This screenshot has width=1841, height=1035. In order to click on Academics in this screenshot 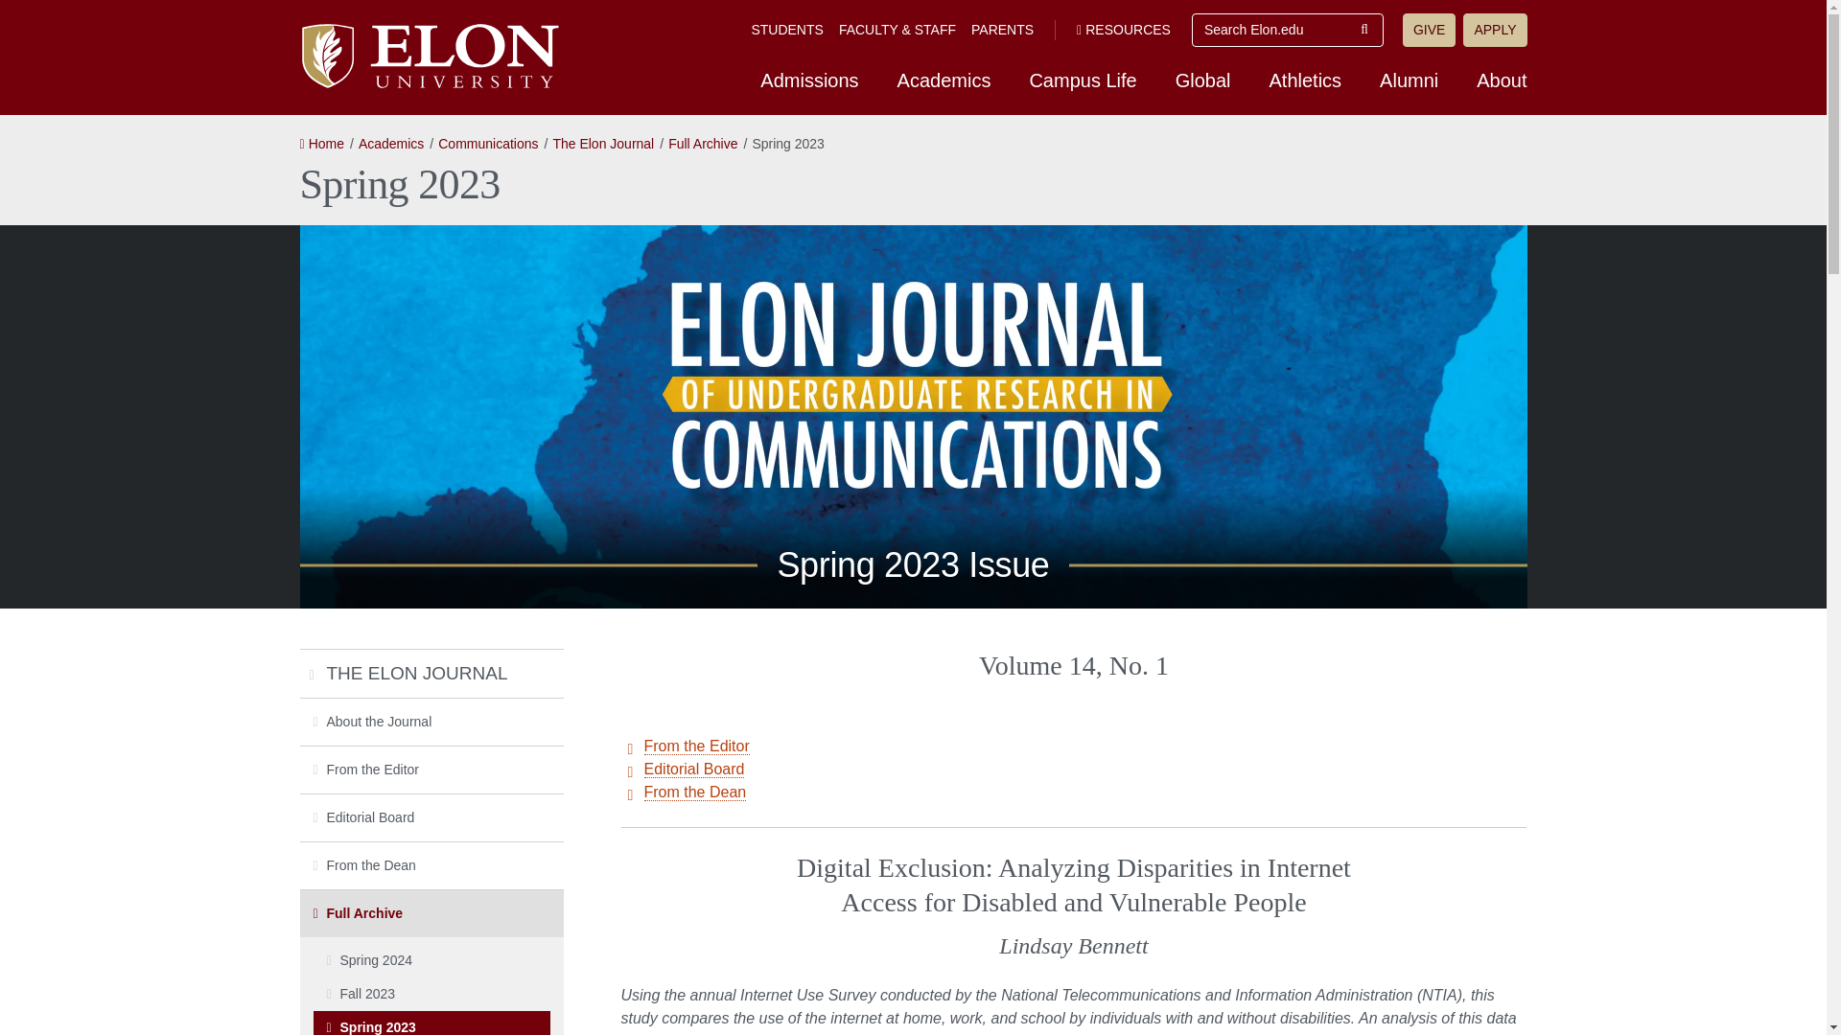, I will do `click(391, 143)`.